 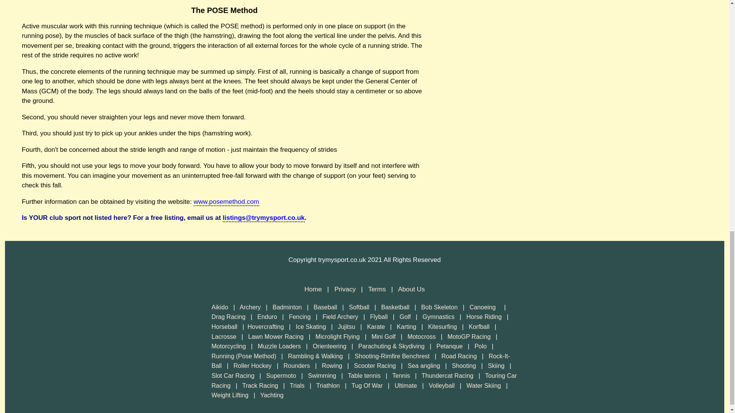 What do you see at coordinates (314, 289) in the screenshot?
I see `Home` at bounding box center [314, 289].